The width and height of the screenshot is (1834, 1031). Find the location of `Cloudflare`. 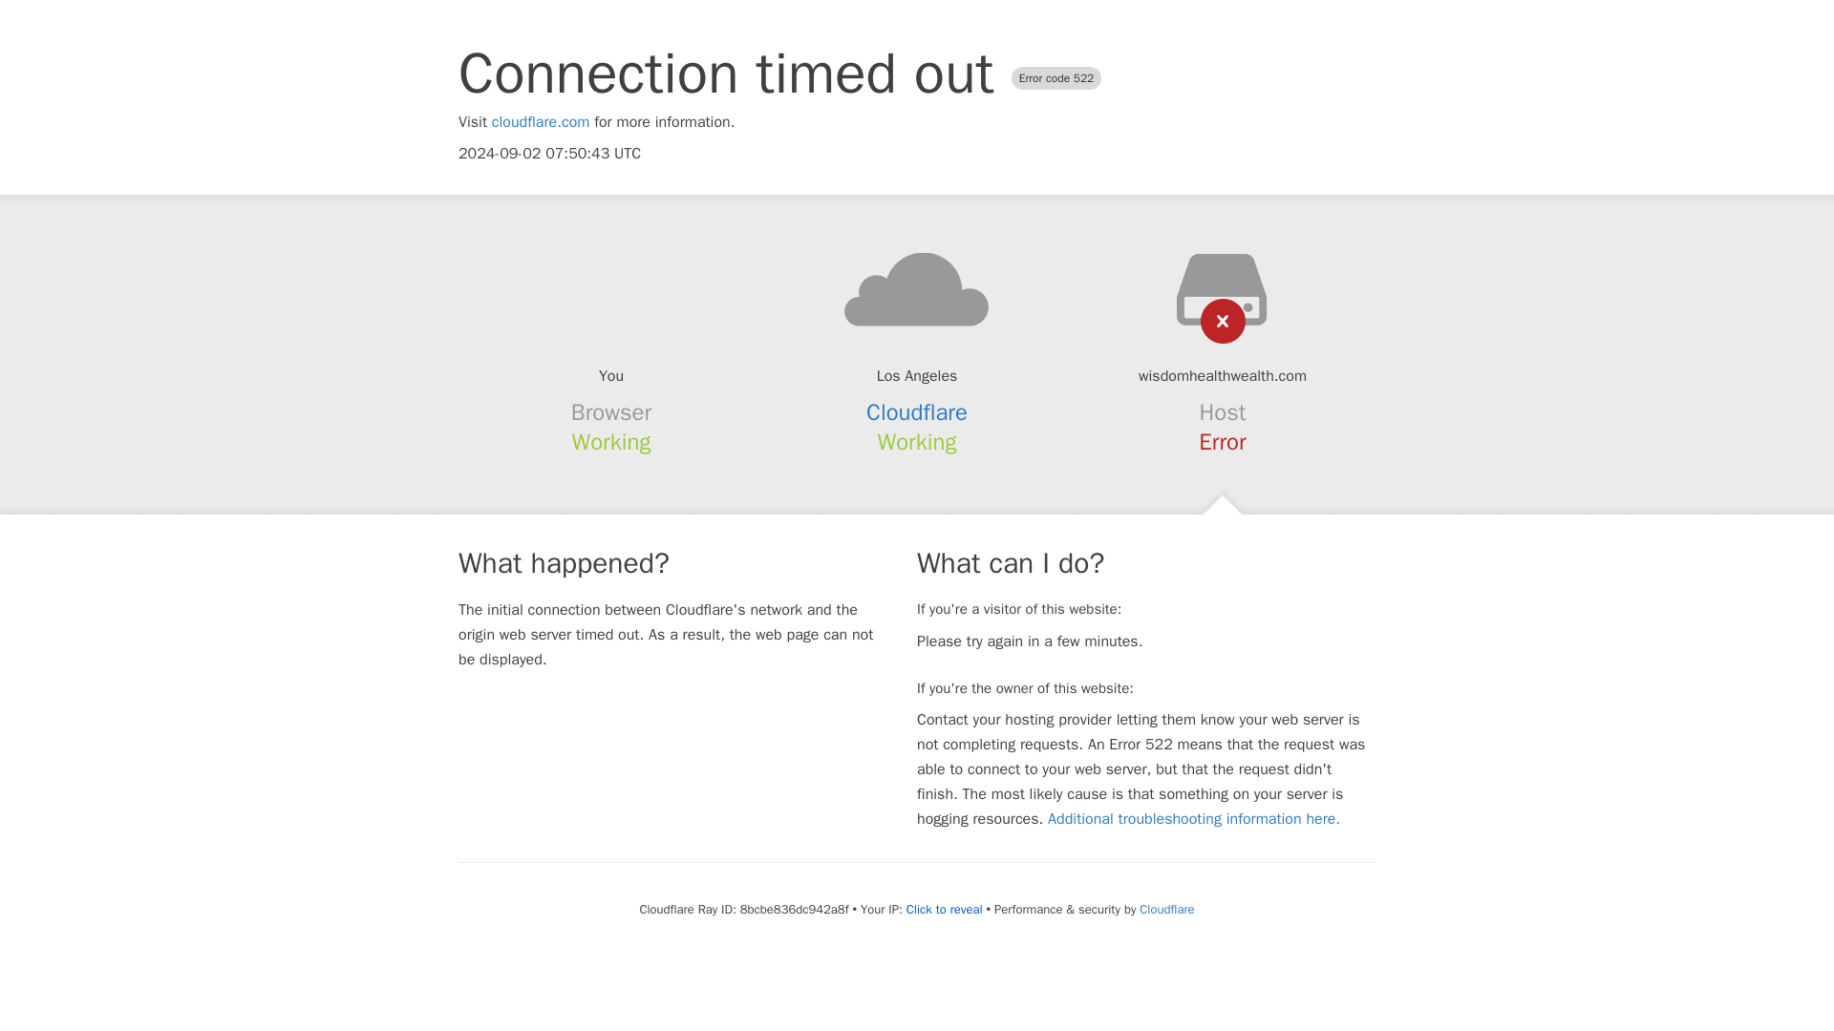

Cloudflare is located at coordinates (1165, 909).